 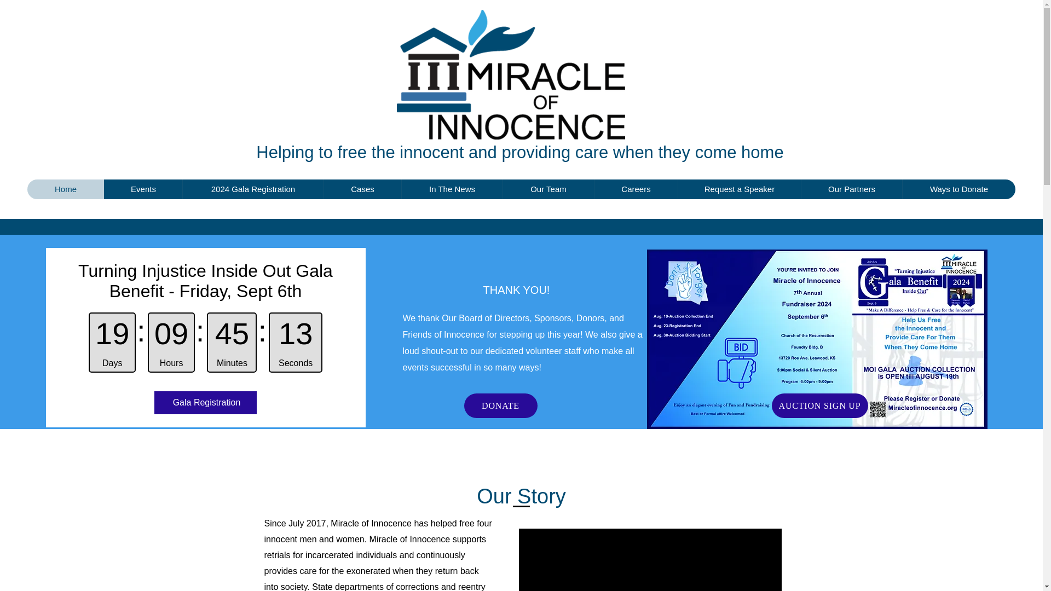 What do you see at coordinates (547, 189) in the screenshot?
I see `Our Team` at bounding box center [547, 189].